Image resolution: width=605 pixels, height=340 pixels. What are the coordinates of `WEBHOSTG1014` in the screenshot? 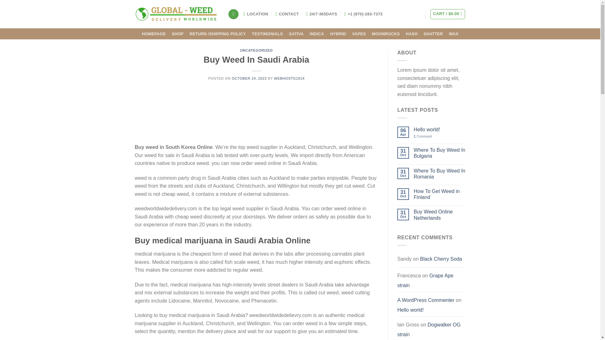 It's located at (289, 78).